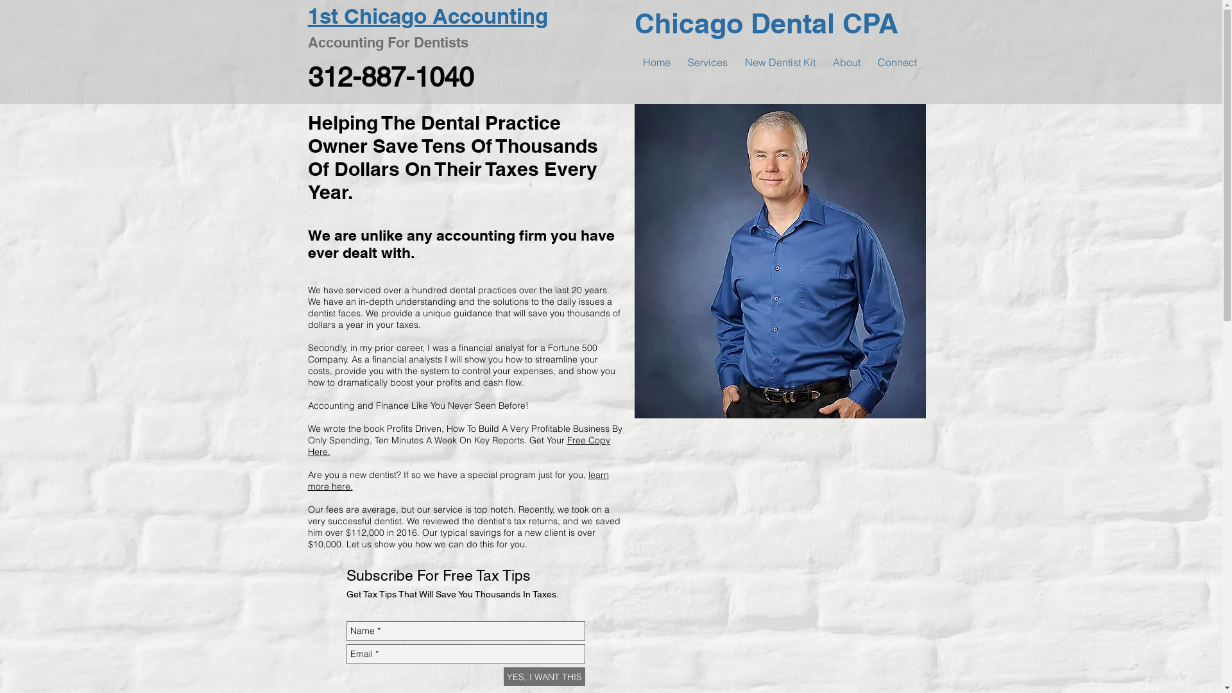 The width and height of the screenshot is (1232, 693). Describe the element at coordinates (656, 62) in the screenshot. I see `Home` at that location.